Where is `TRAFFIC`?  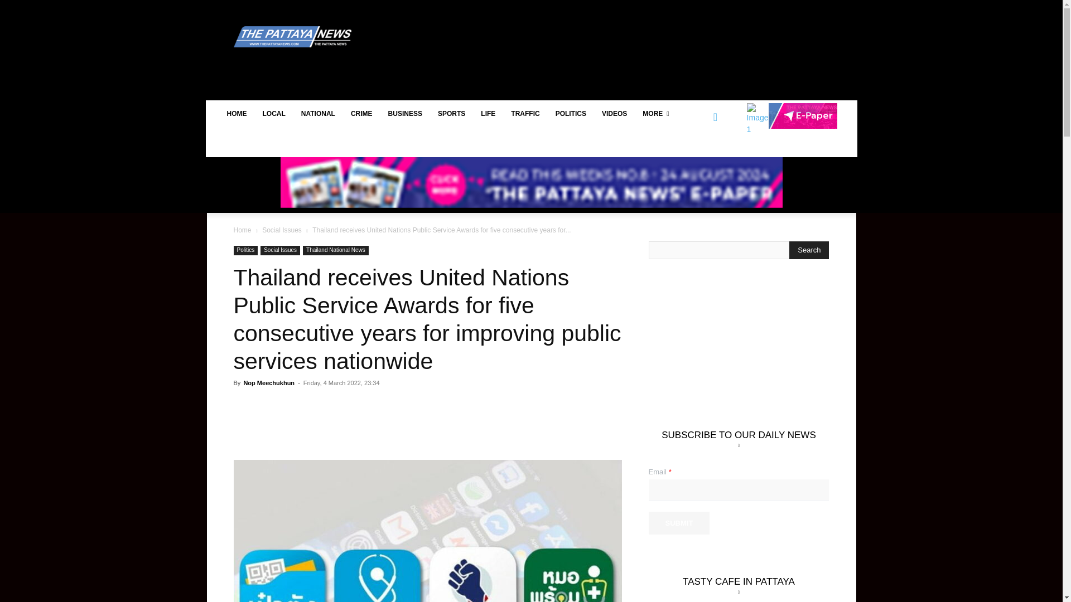 TRAFFIC is located at coordinates (525, 114).